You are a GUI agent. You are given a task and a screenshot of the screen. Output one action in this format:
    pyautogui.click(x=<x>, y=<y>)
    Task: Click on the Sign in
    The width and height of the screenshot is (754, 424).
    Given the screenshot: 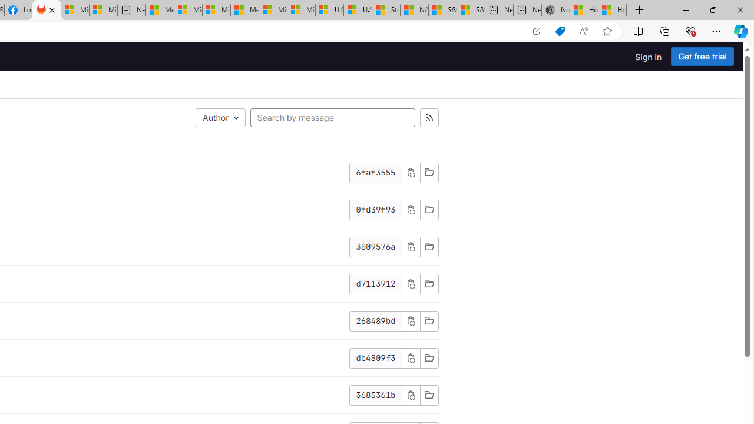 What is the action you would take?
    pyautogui.click(x=648, y=57)
    